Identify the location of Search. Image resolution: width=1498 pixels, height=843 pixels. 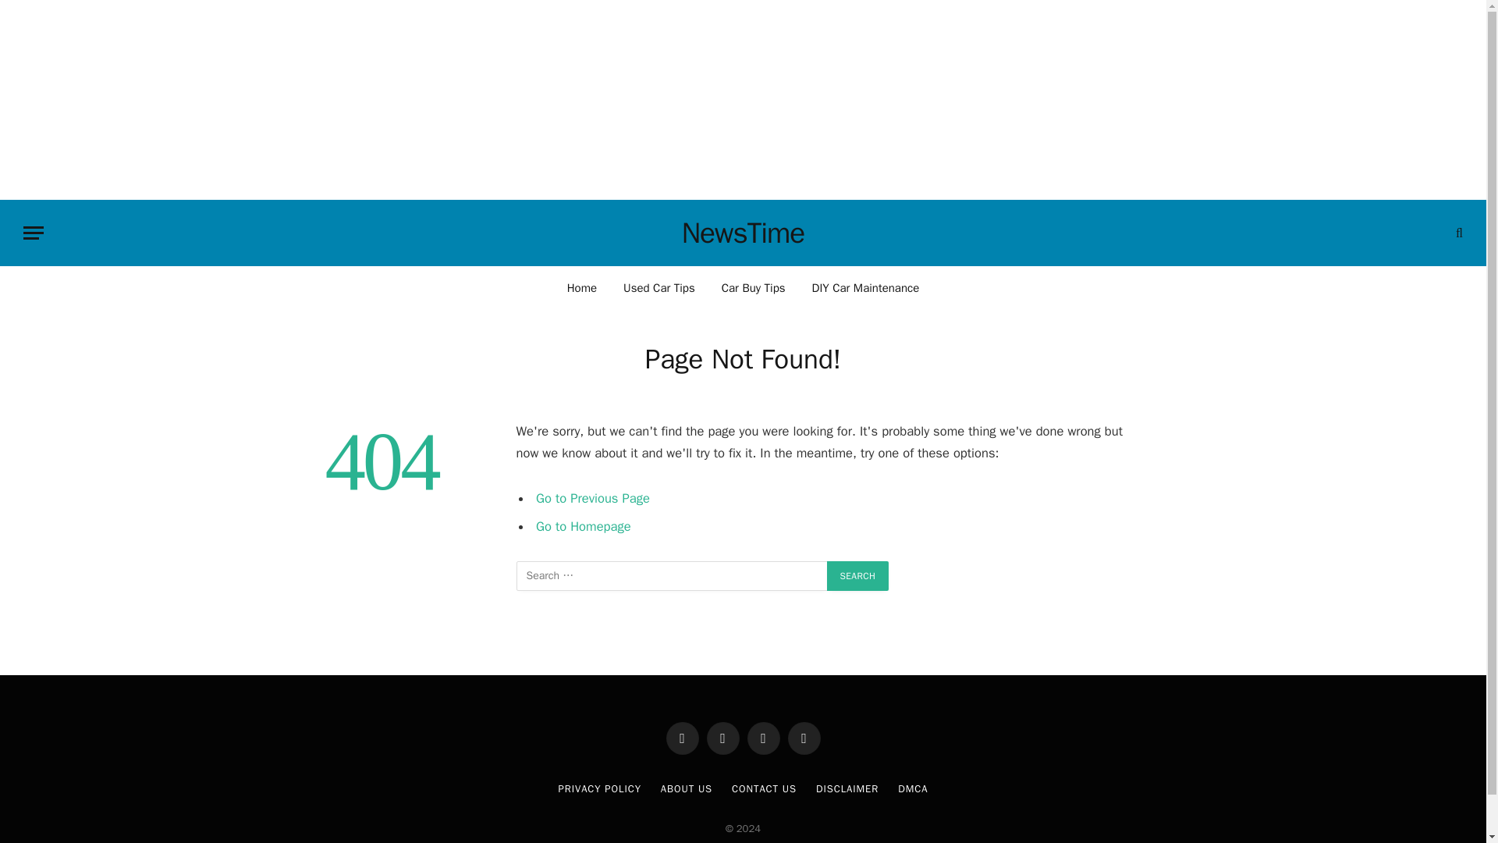
(858, 576).